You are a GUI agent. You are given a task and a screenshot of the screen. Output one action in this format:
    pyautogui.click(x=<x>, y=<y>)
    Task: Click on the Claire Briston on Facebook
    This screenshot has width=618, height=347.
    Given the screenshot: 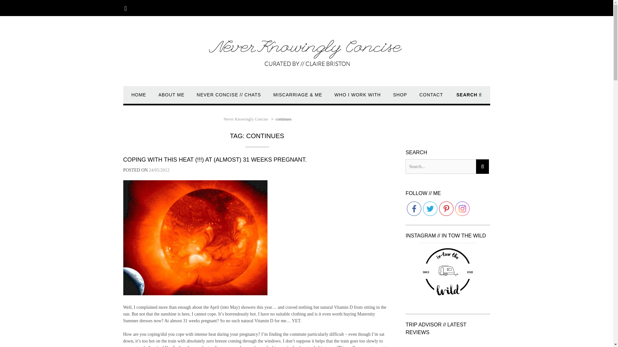 What is the action you would take?
    pyautogui.click(x=414, y=209)
    